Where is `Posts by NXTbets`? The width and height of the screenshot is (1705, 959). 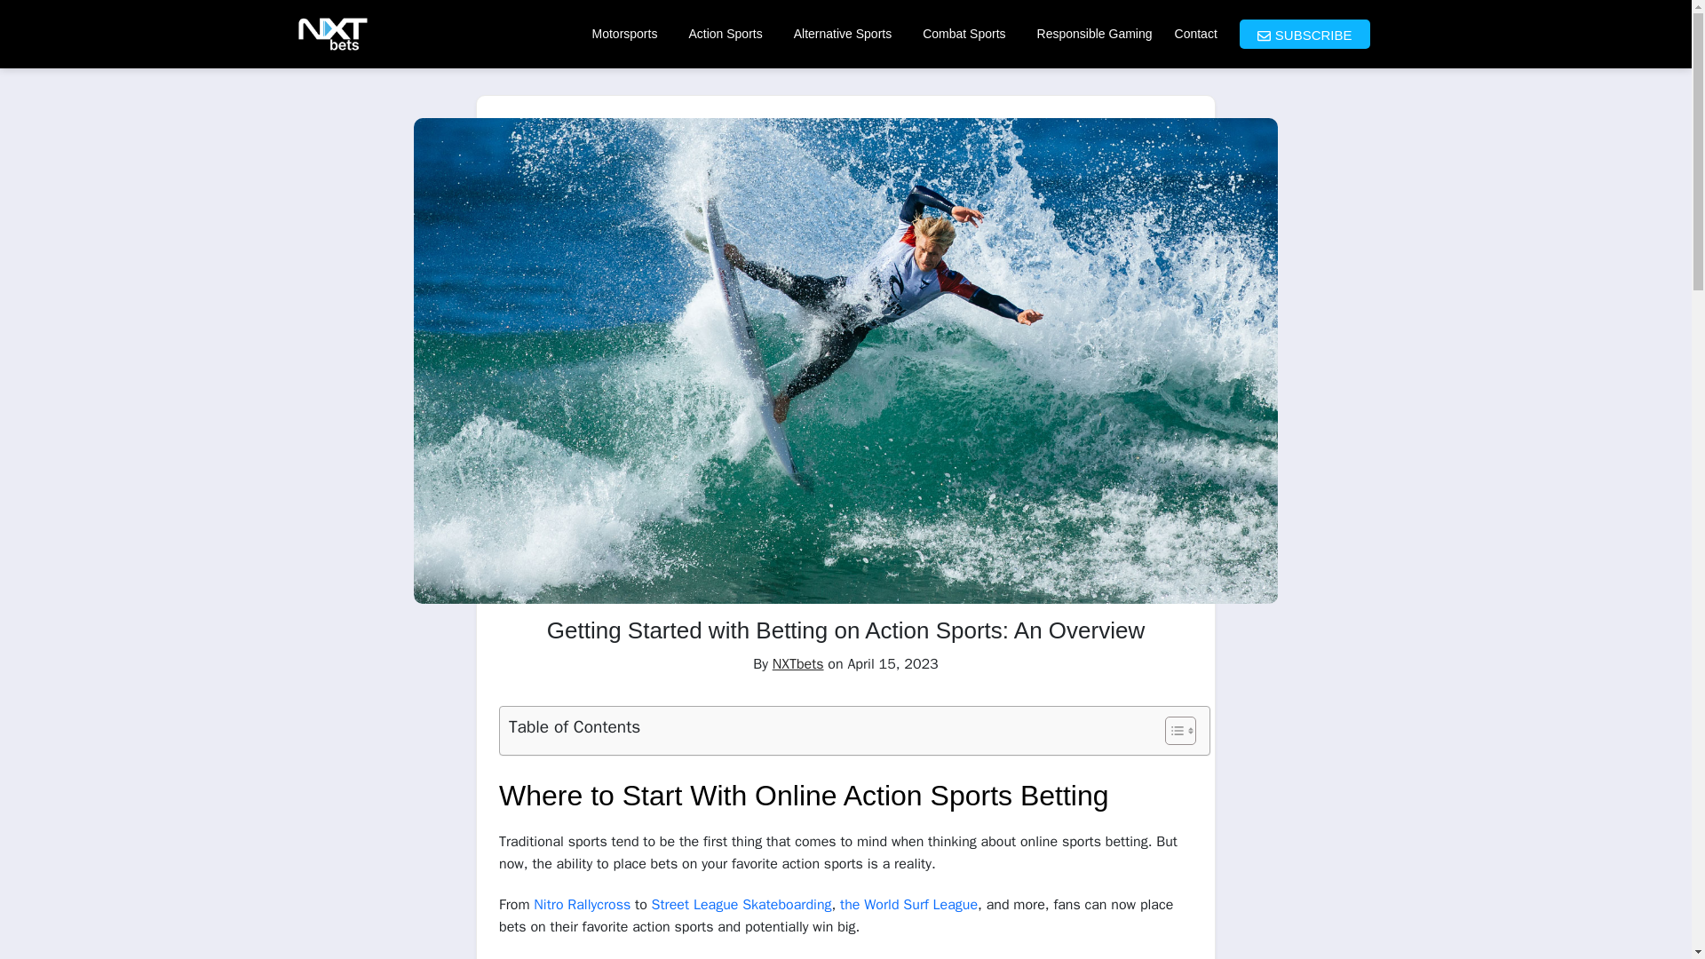
Posts by NXTbets is located at coordinates (797, 664).